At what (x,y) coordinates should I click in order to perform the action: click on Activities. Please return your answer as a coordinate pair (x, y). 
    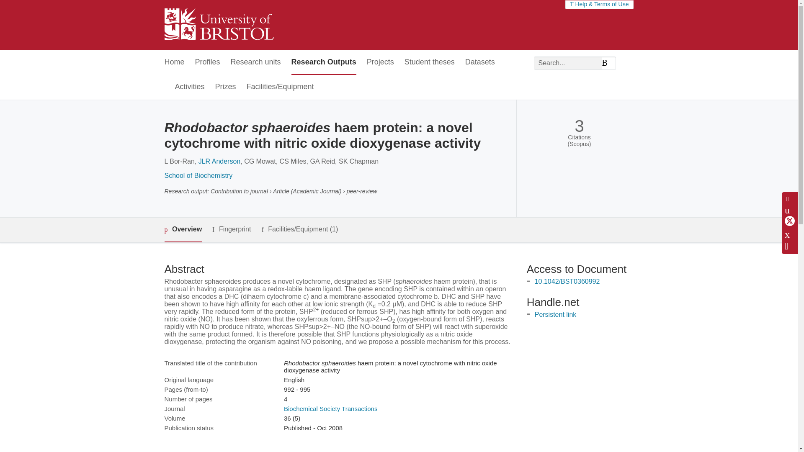
    Looking at the image, I should click on (190, 87).